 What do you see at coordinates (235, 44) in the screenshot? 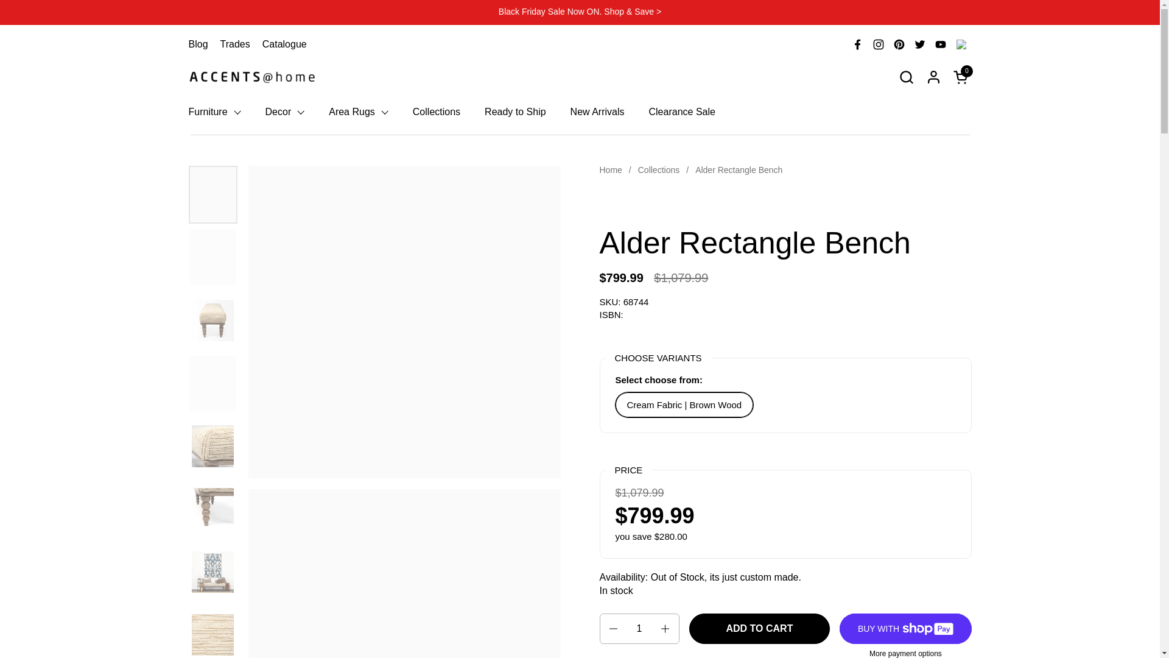
I see `Trades` at bounding box center [235, 44].